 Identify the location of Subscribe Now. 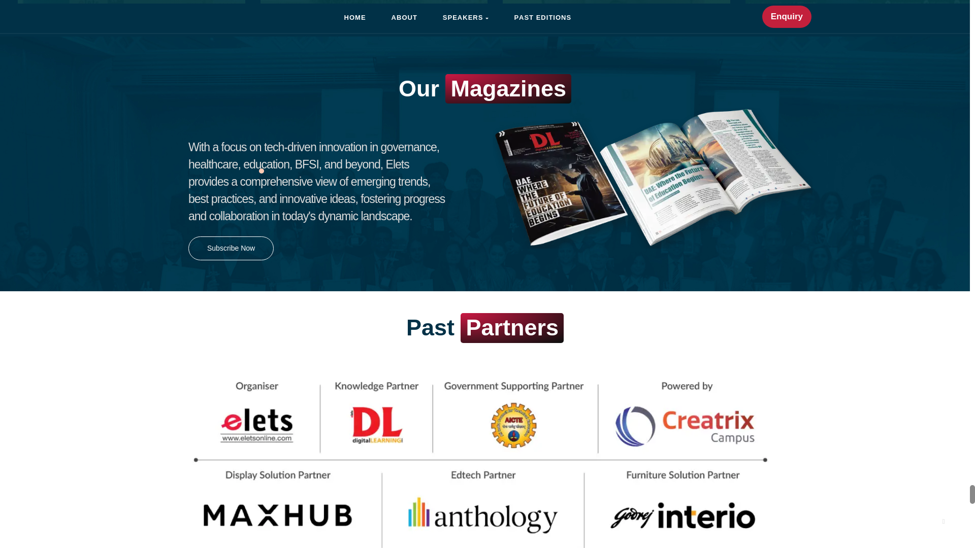
(231, 248).